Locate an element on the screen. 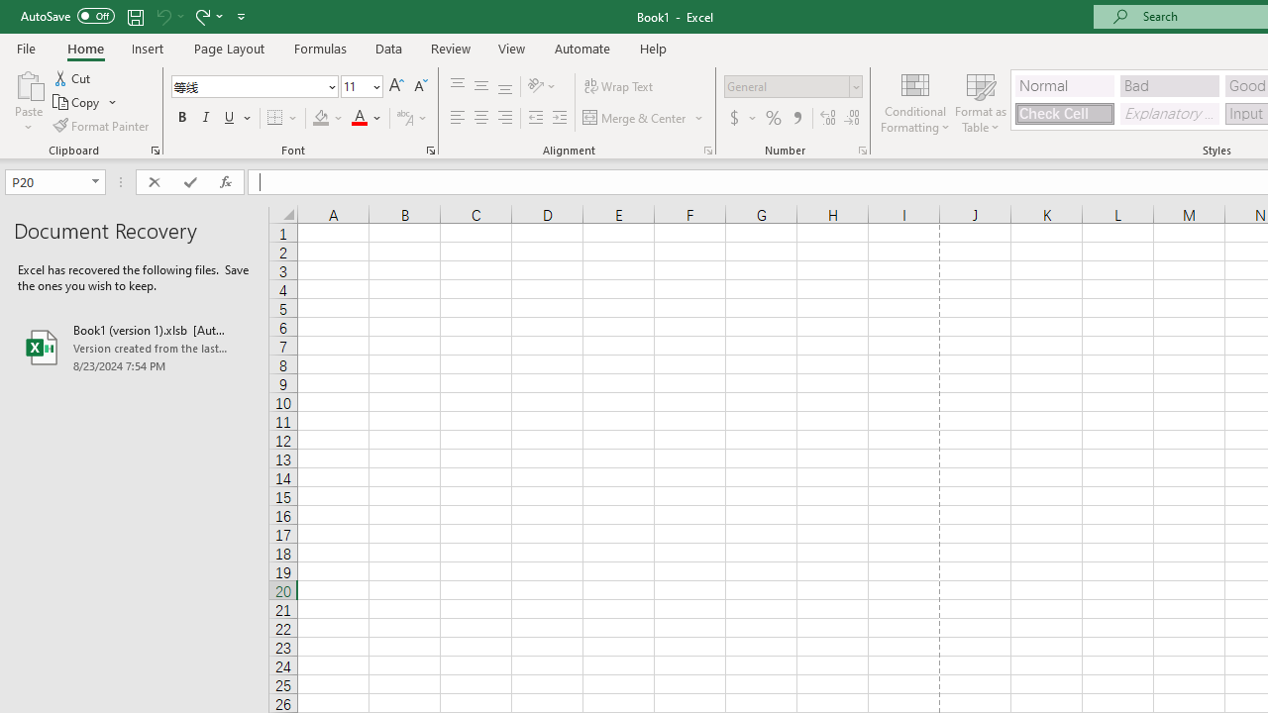  Review is located at coordinates (450, 48).